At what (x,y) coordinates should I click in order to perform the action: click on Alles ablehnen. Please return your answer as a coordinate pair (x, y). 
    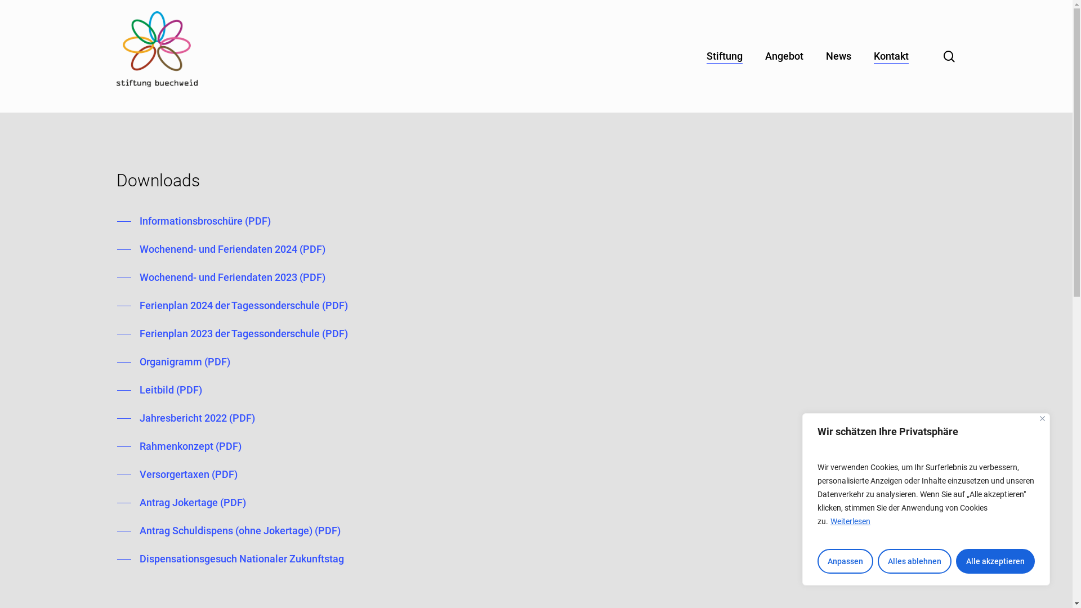
    Looking at the image, I should click on (914, 561).